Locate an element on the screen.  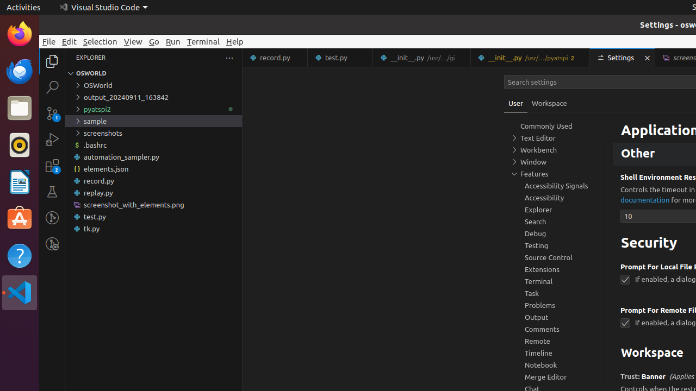
Workspace is located at coordinates (549, 103).